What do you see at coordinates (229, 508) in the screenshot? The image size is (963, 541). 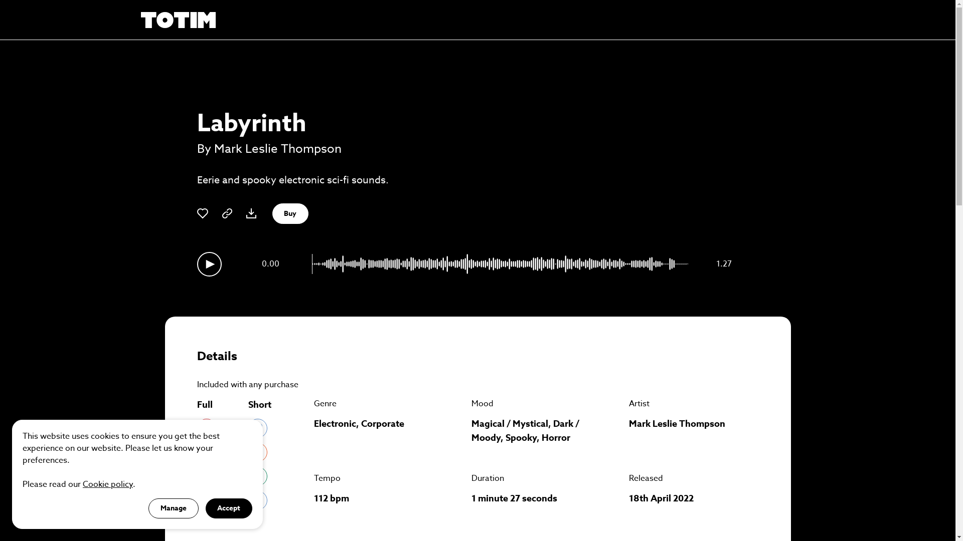 I see `Accept` at bounding box center [229, 508].